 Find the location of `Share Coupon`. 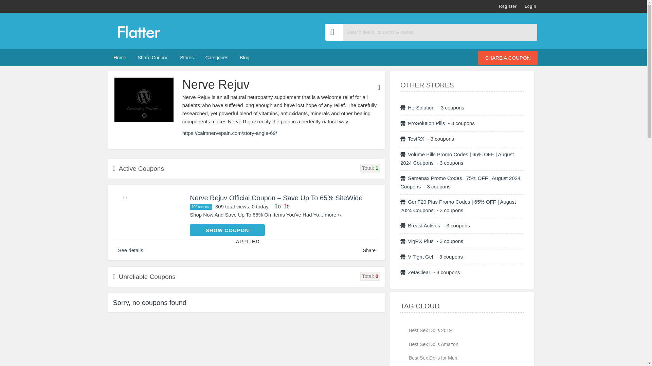

Share Coupon is located at coordinates (153, 58).